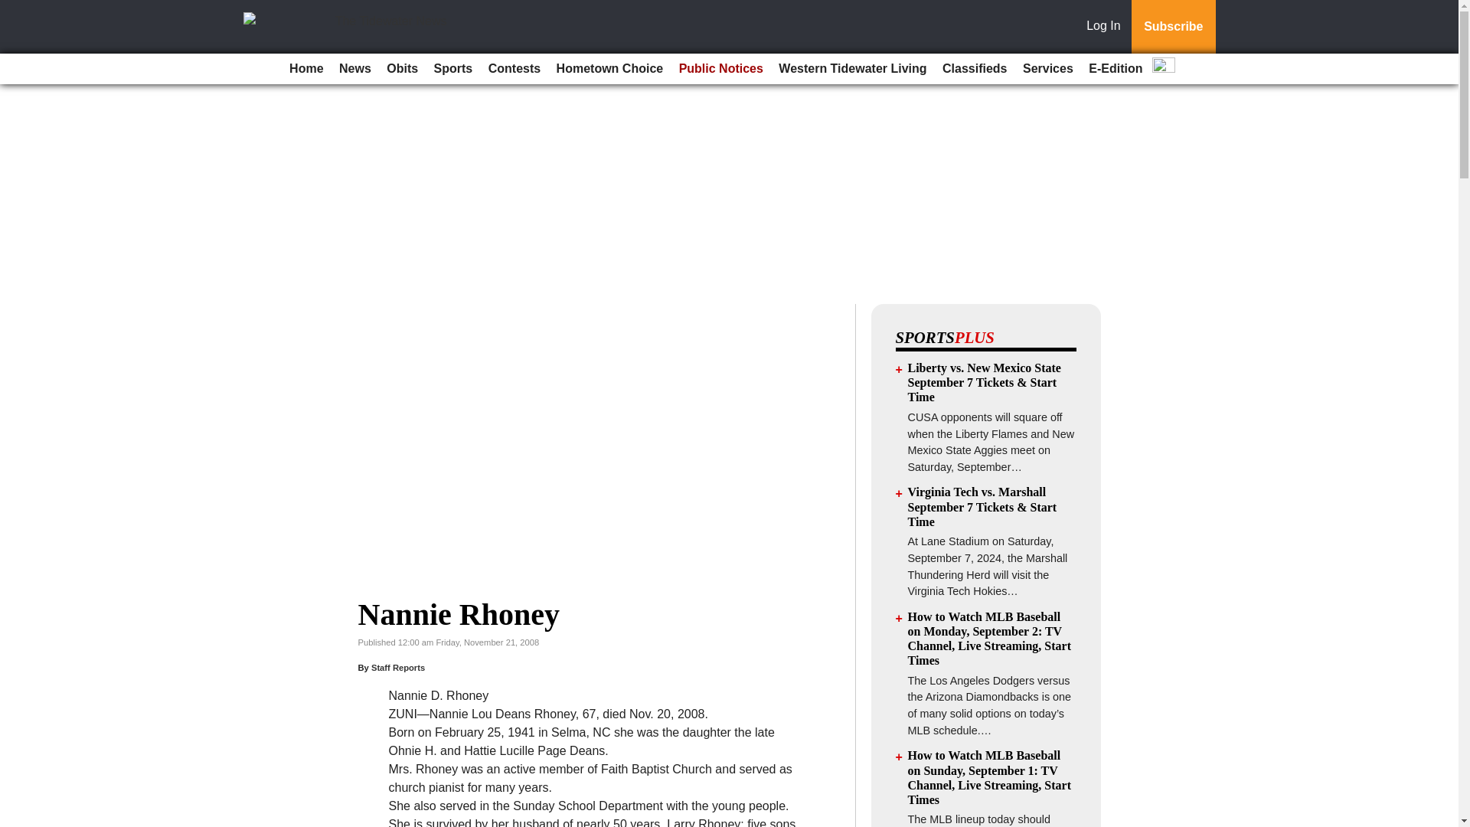 This screenshot has width=1470, height=827. What do you see at coordinates (398, 668) in the screenshot?
I see `Staff Reports` at bounding box center [398, 668].